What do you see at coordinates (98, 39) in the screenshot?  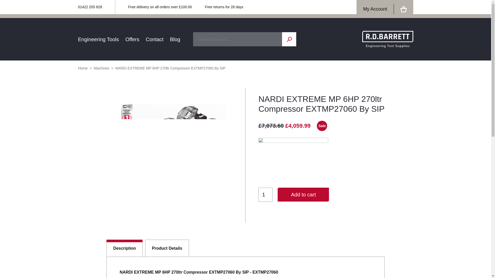 I see `Engineering Tools` at bounding box center [98, 39].